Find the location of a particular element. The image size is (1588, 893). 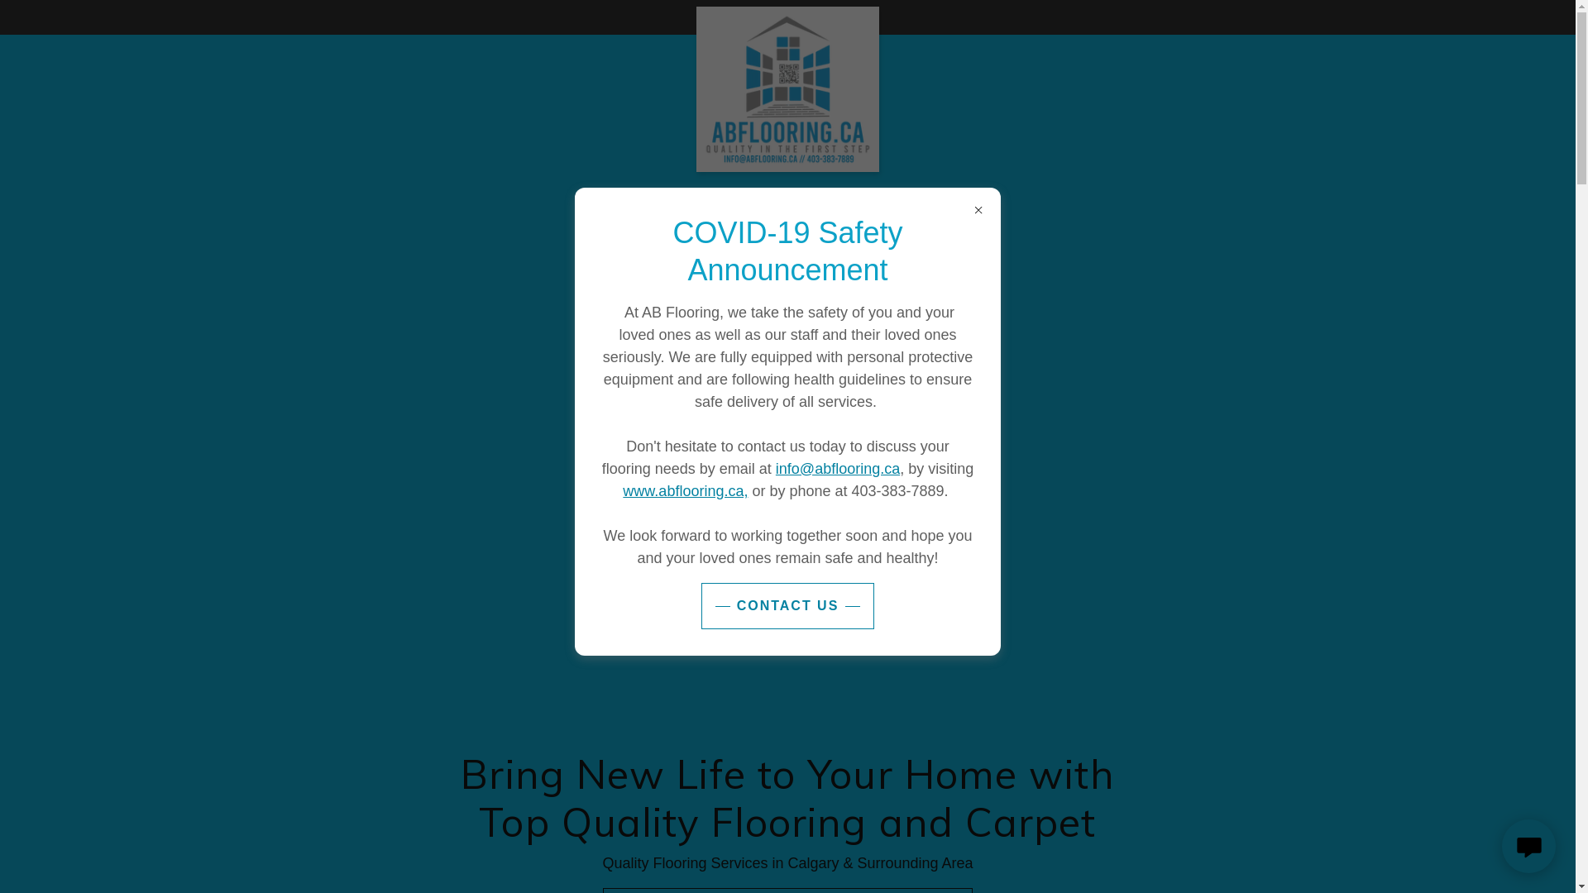

www.abflooring.ca, is located at coordinates (685, 491).